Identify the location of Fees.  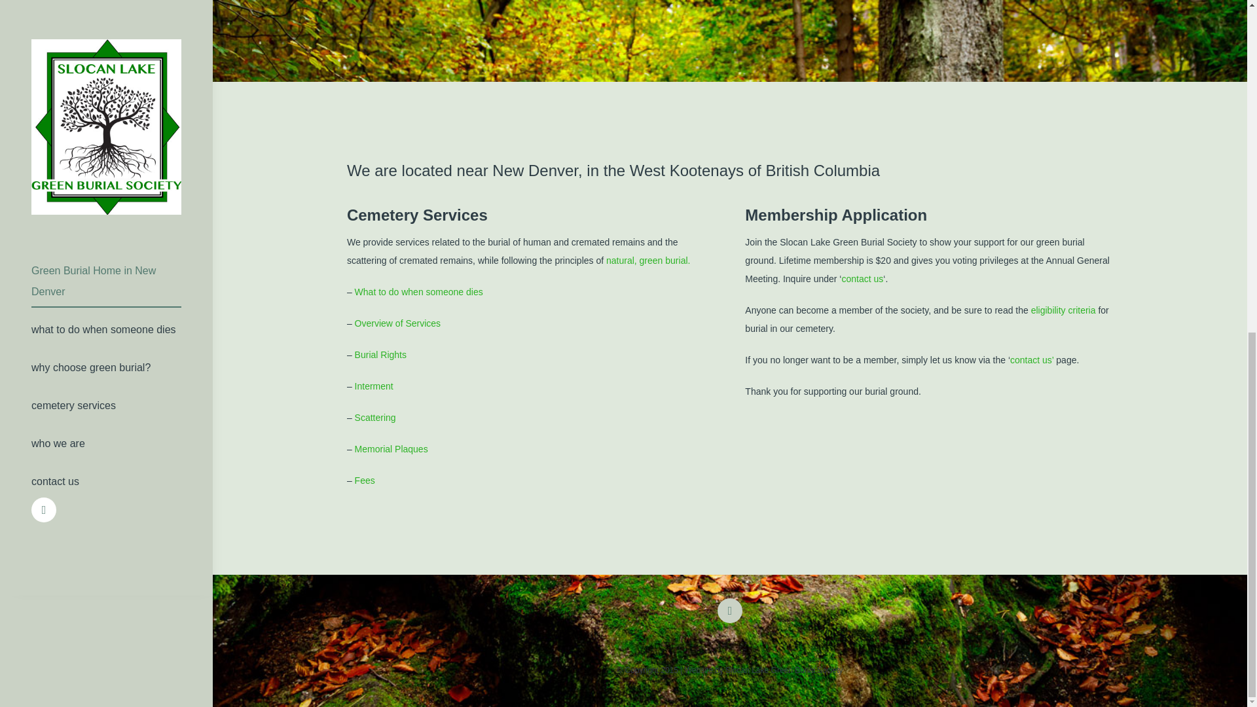
(363, 480).